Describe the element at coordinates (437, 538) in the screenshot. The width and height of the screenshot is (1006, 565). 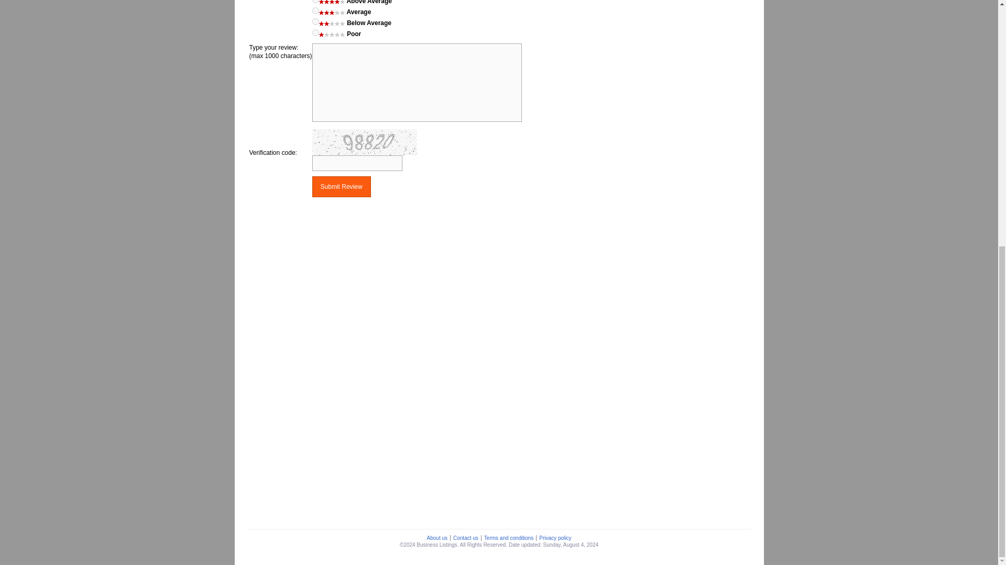
I see `About us` at that location.